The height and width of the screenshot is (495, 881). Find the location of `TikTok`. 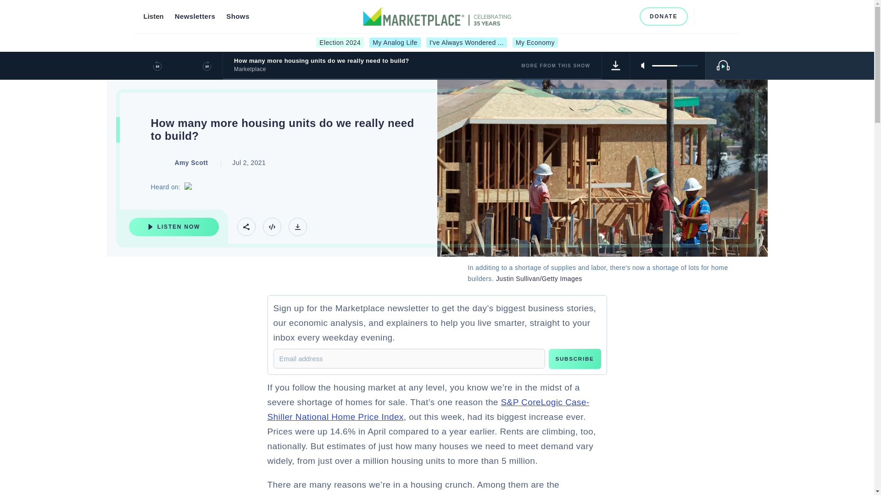

TikTok is located at coordinates (627, 16).